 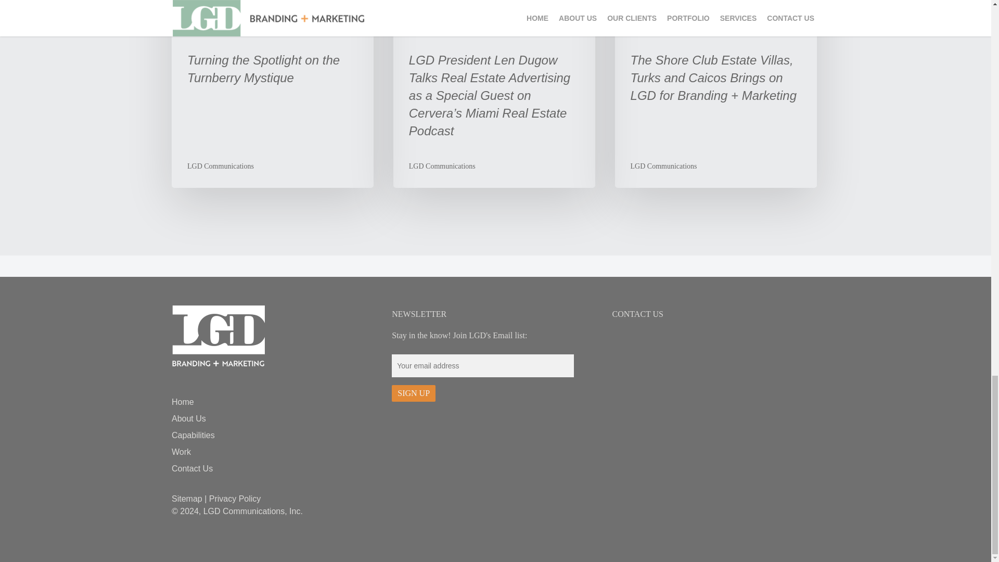 I want to click on About Us, so click(x=275, y=418).